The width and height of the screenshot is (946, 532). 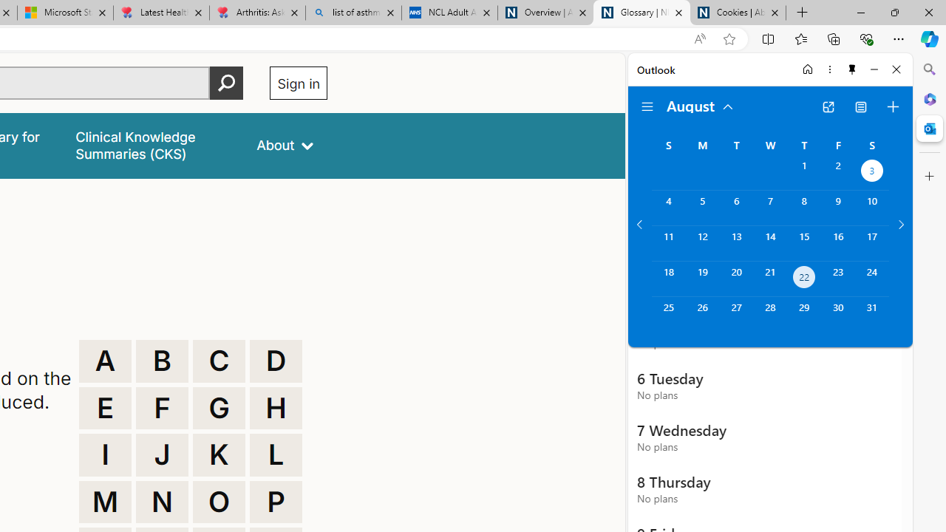 What do you see at coordinates (736, 315) in the screenshot?
I see `Tuesday, August 27, 2024. ` at bounding box center [736, 315].